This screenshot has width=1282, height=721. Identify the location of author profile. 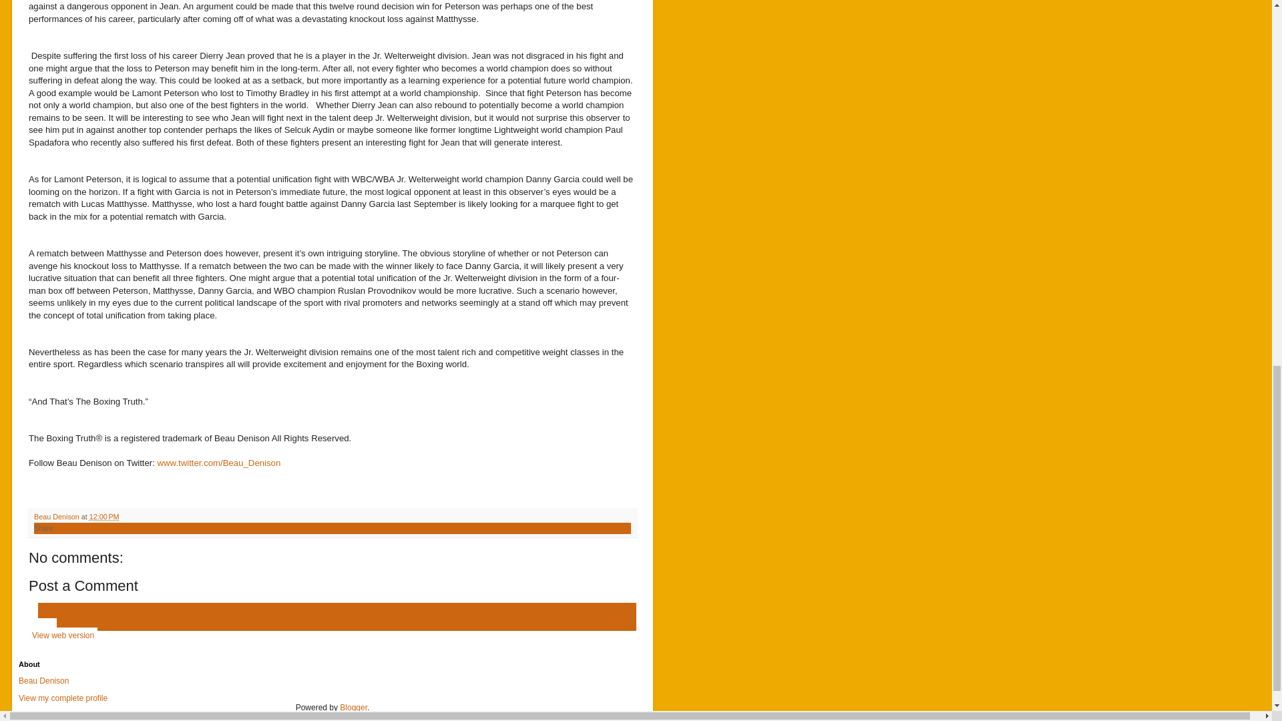
(57, 516).